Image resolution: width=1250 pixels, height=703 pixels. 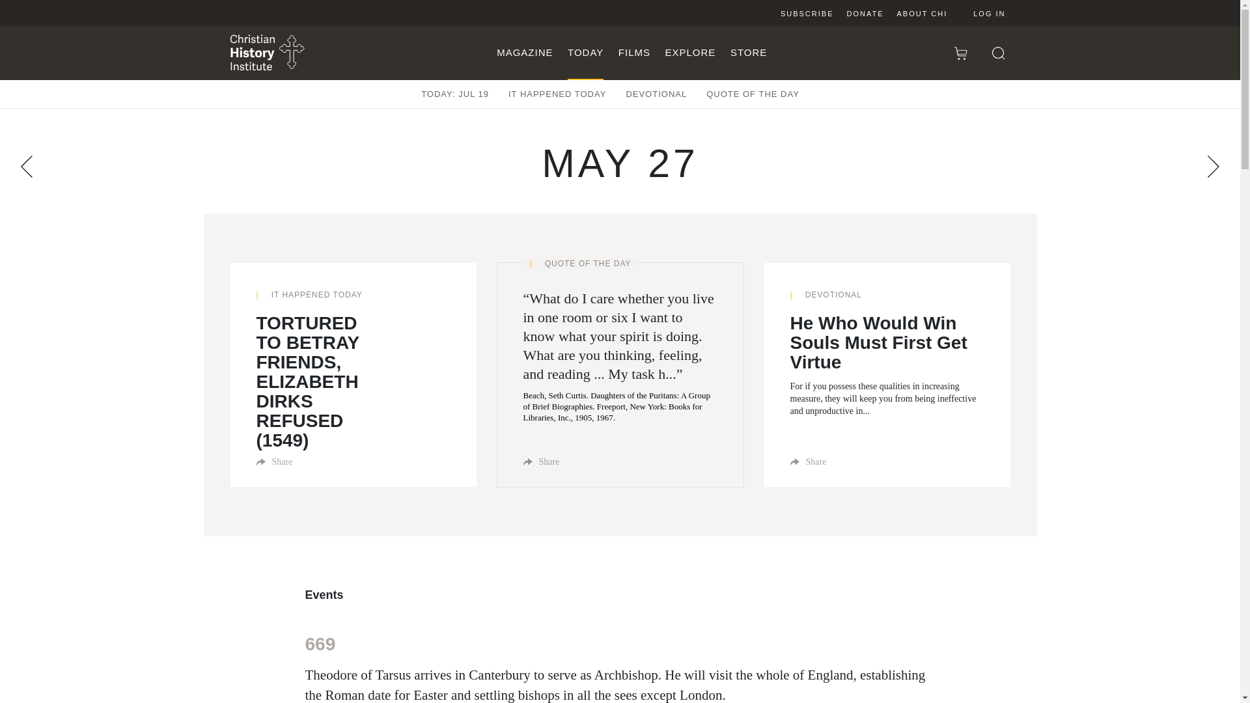 I want to click on IT HAPPENED TODAY, so click(x=557, y=94).